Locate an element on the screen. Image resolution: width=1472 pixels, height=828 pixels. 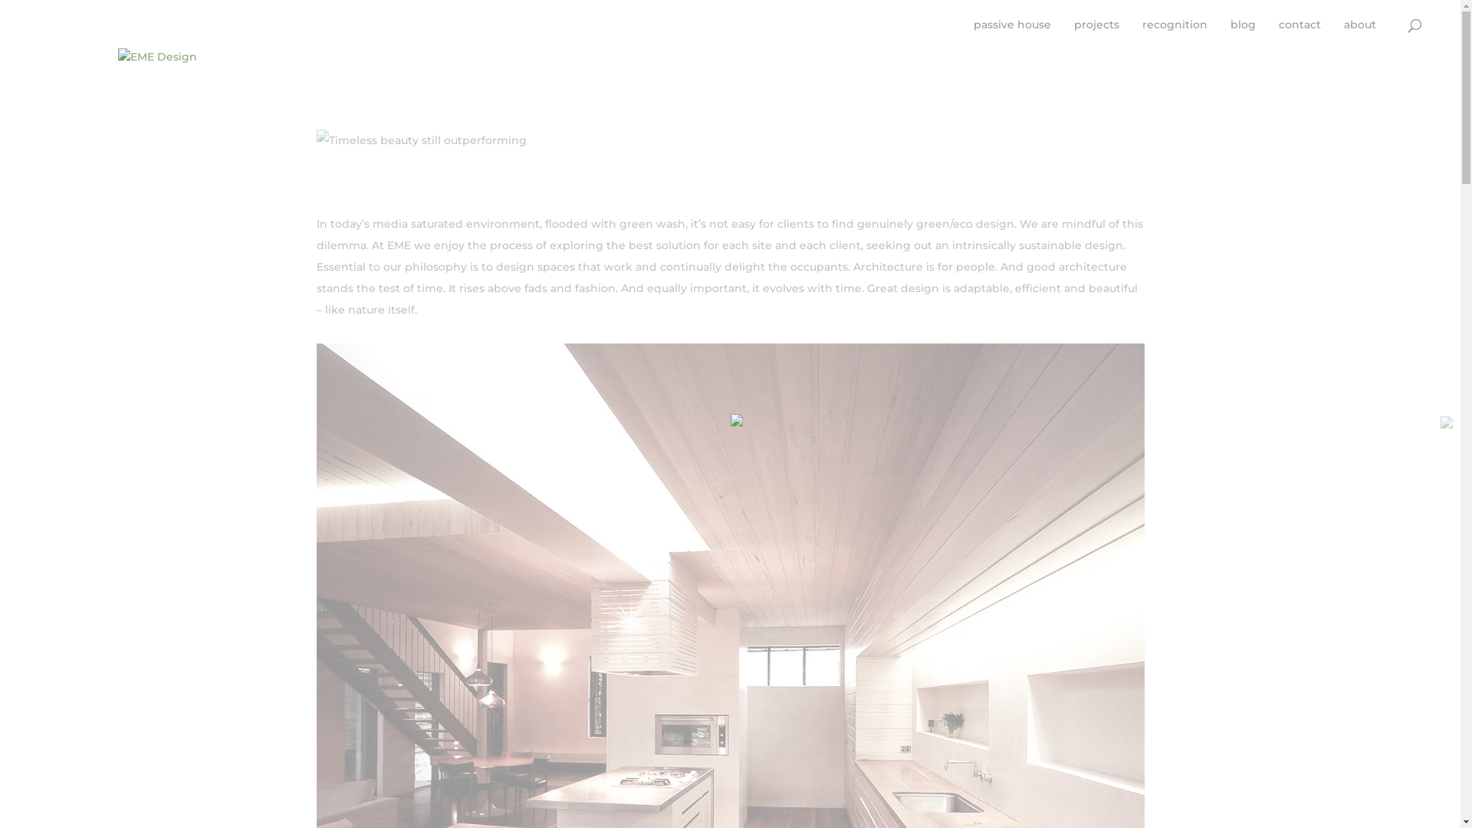
projects is located at coordinates (1096, 32).